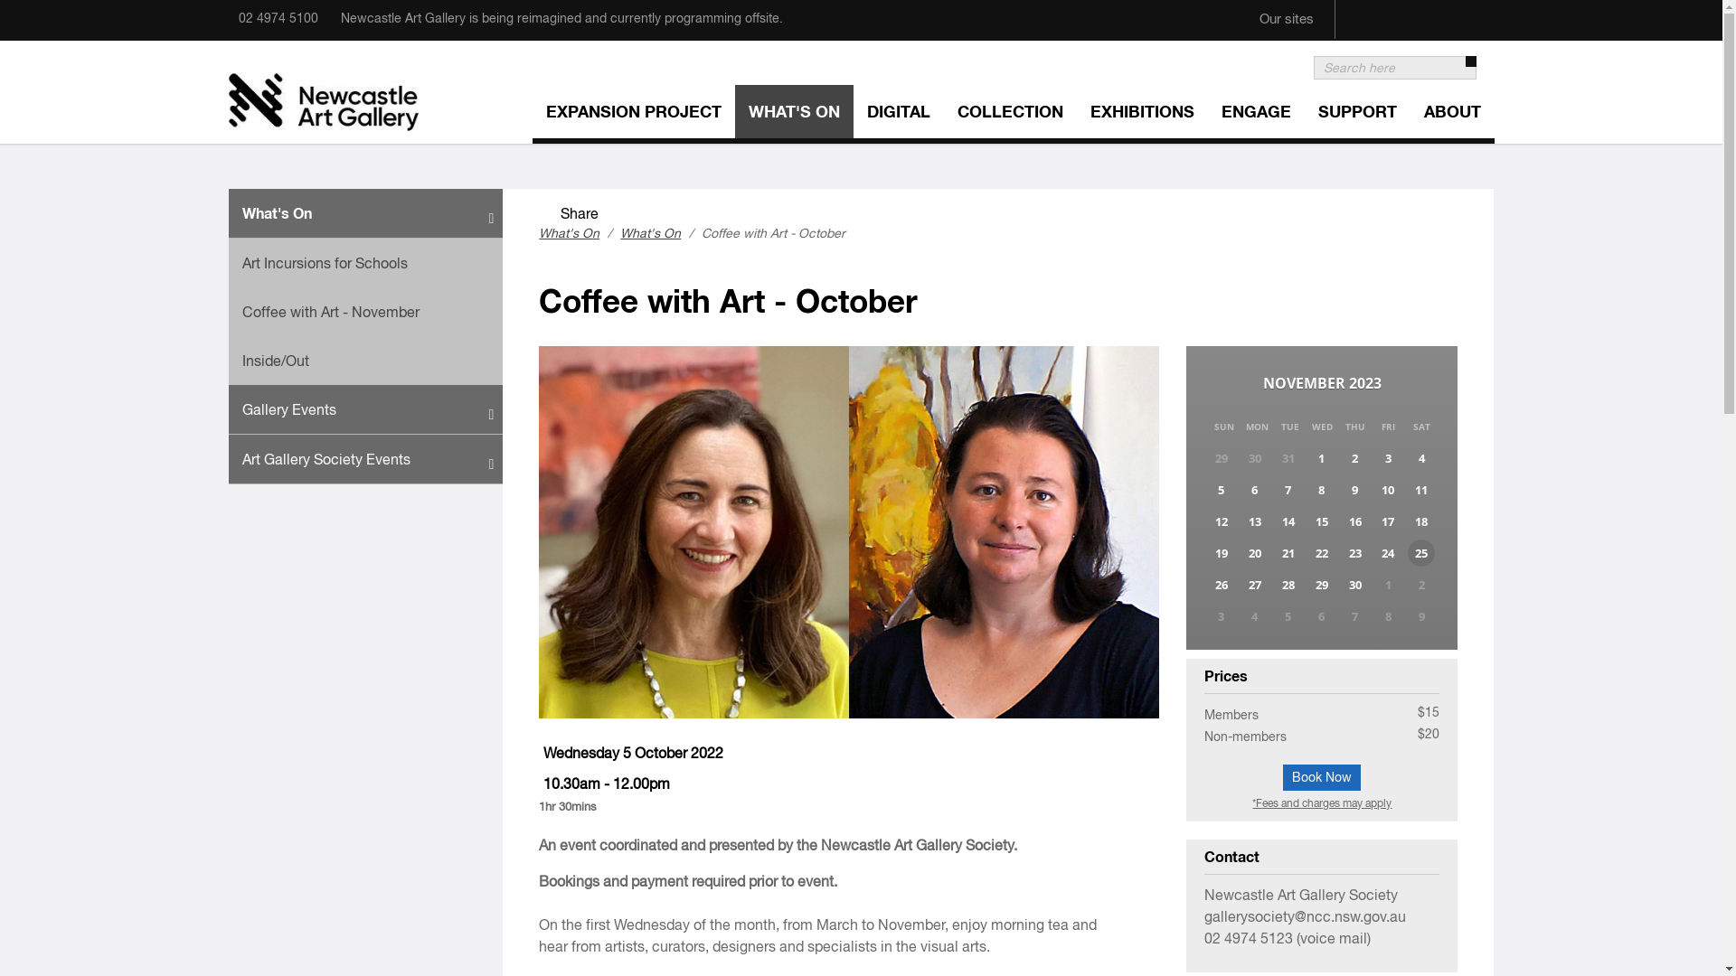 This screenshot has height=976, width=1736. I want to click on Art Incursions for Schools, so click(365, 263).